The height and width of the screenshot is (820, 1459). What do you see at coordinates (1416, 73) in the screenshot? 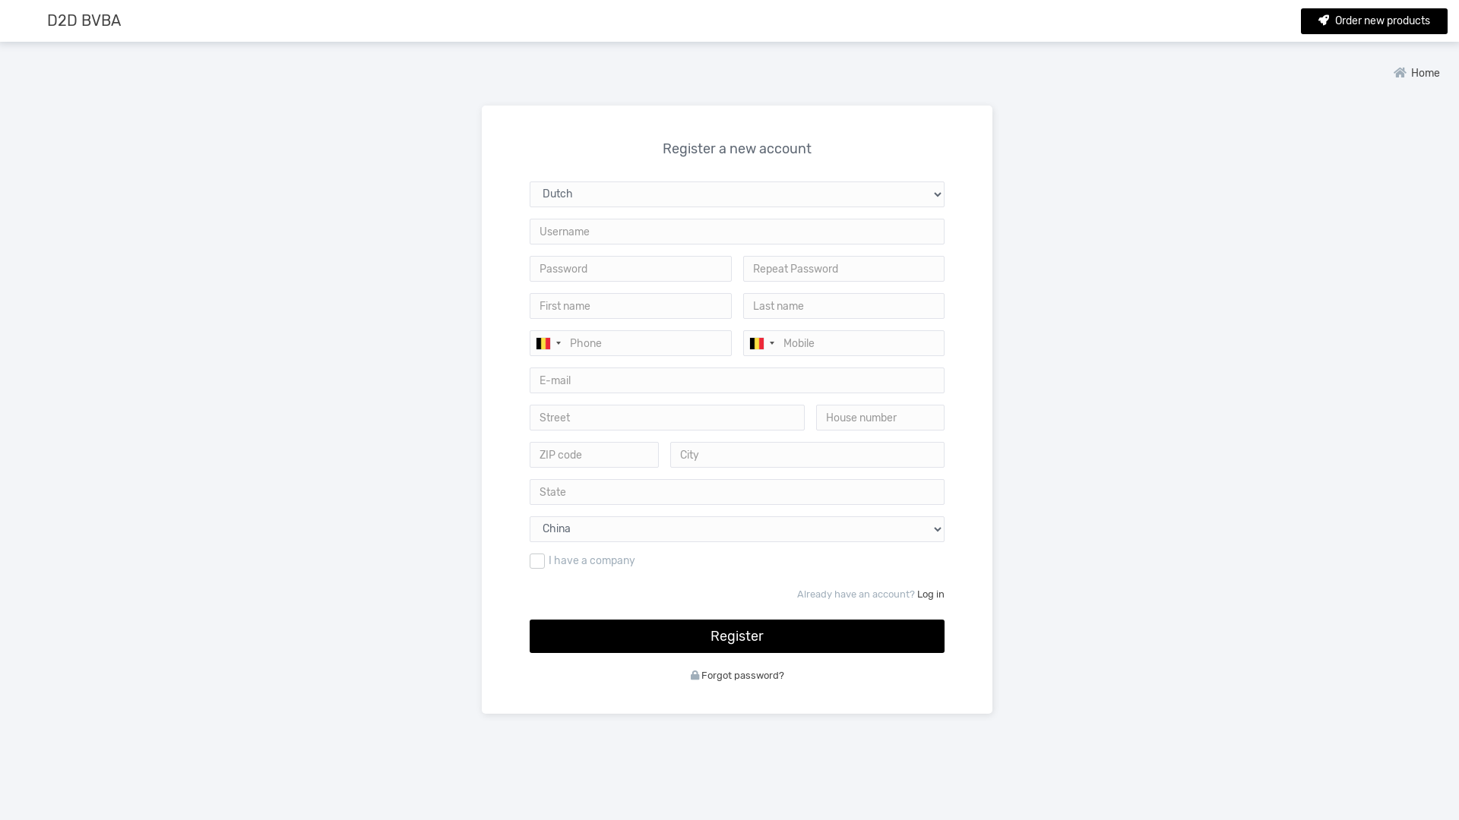
I see `Home` at bounding box center [1416, 73].